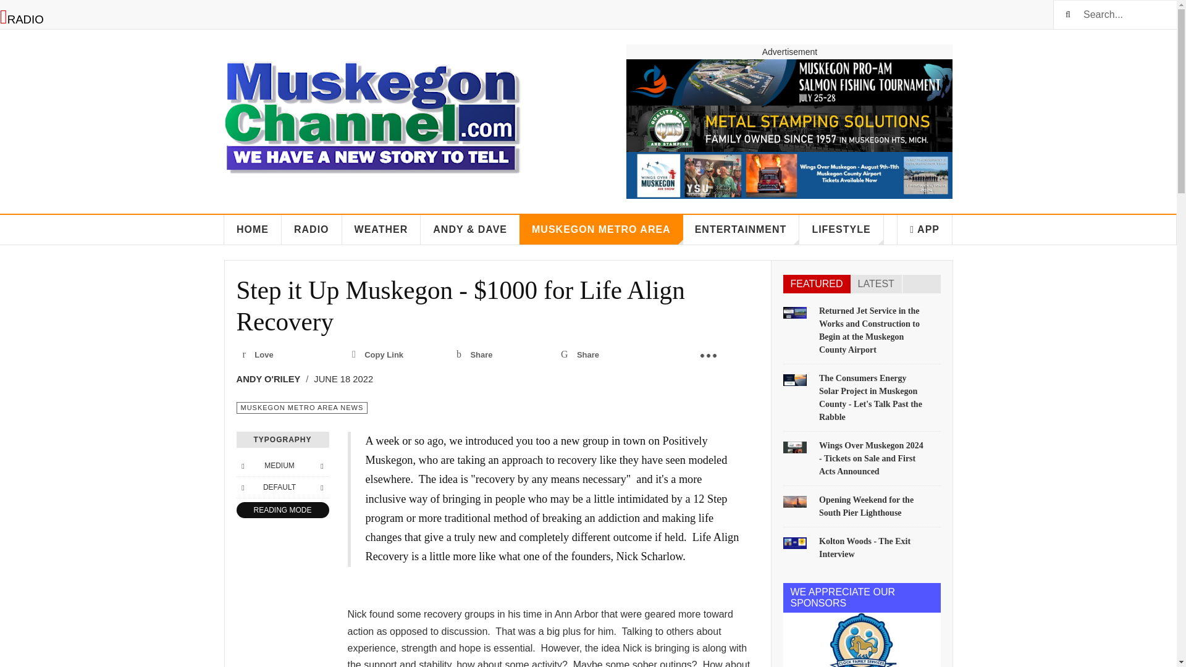 The image size is (1186, 667). Describe the element at coordinates (253, 230) in the screenshot. I see `HOME` at that location.